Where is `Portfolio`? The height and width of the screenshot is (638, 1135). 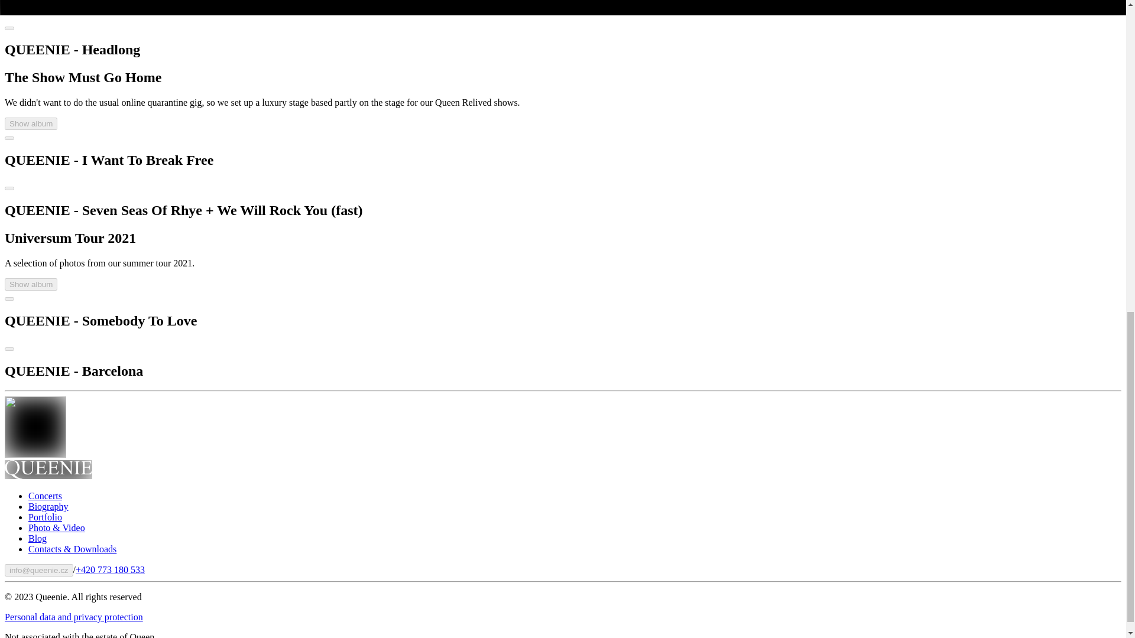
Portfolio is located at coordinates (45, 517).